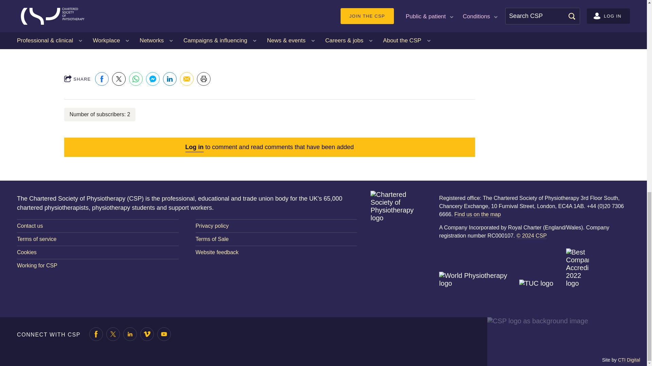 The width and height of the screenshot is (652, 366). What do you see at coordinates (102, 79) in the screenshot?
I see `Facebook` at bounding box center [102, 79].